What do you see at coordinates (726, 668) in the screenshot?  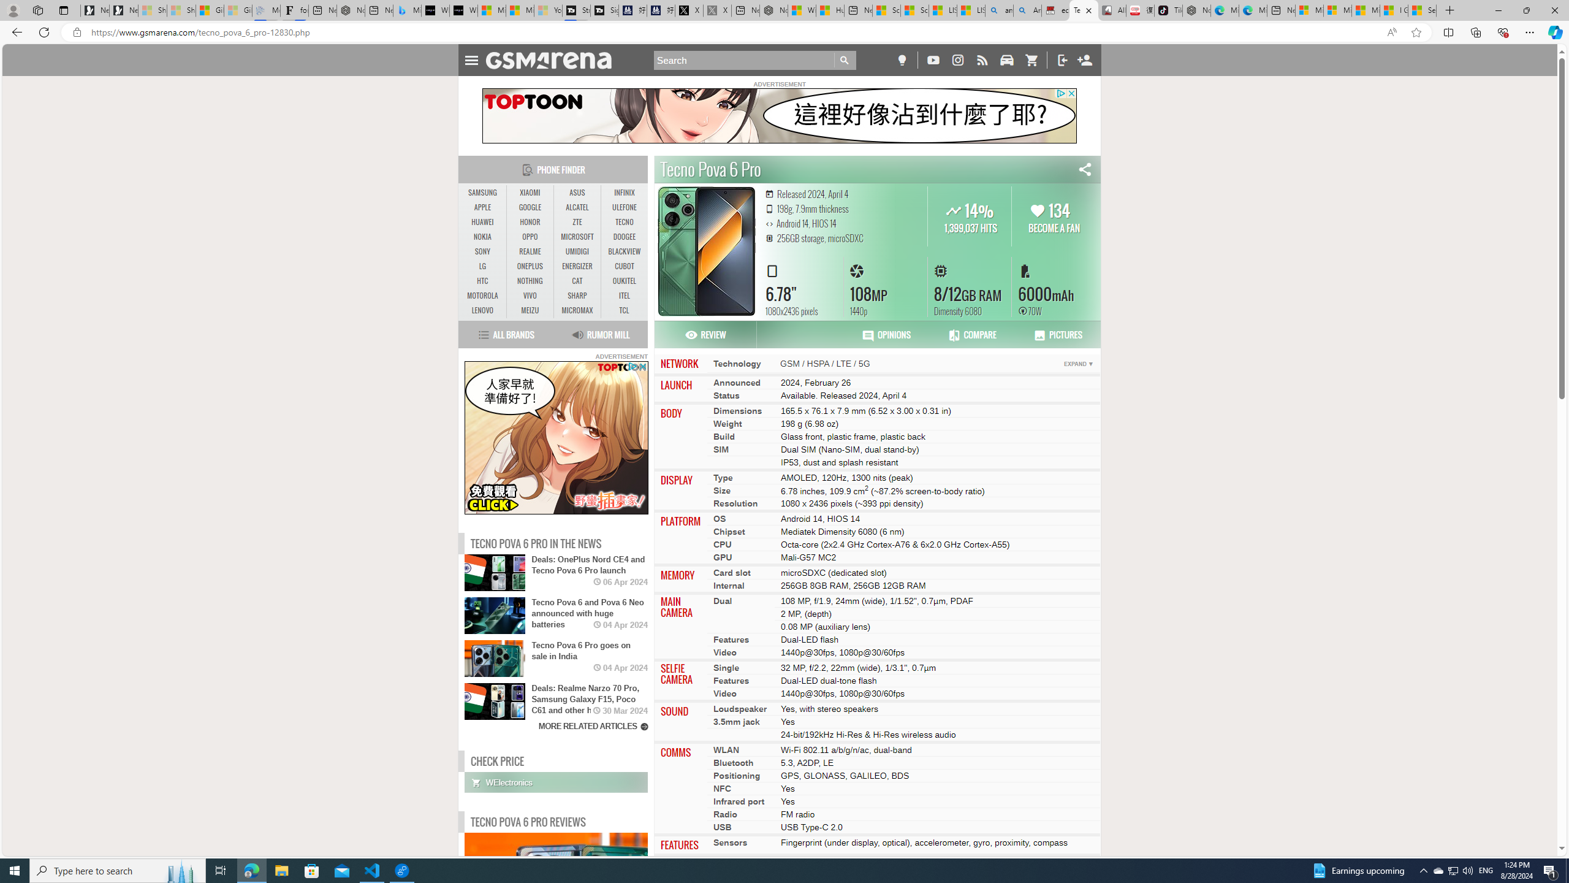 I see `Single` at bounding box center [726, 668].